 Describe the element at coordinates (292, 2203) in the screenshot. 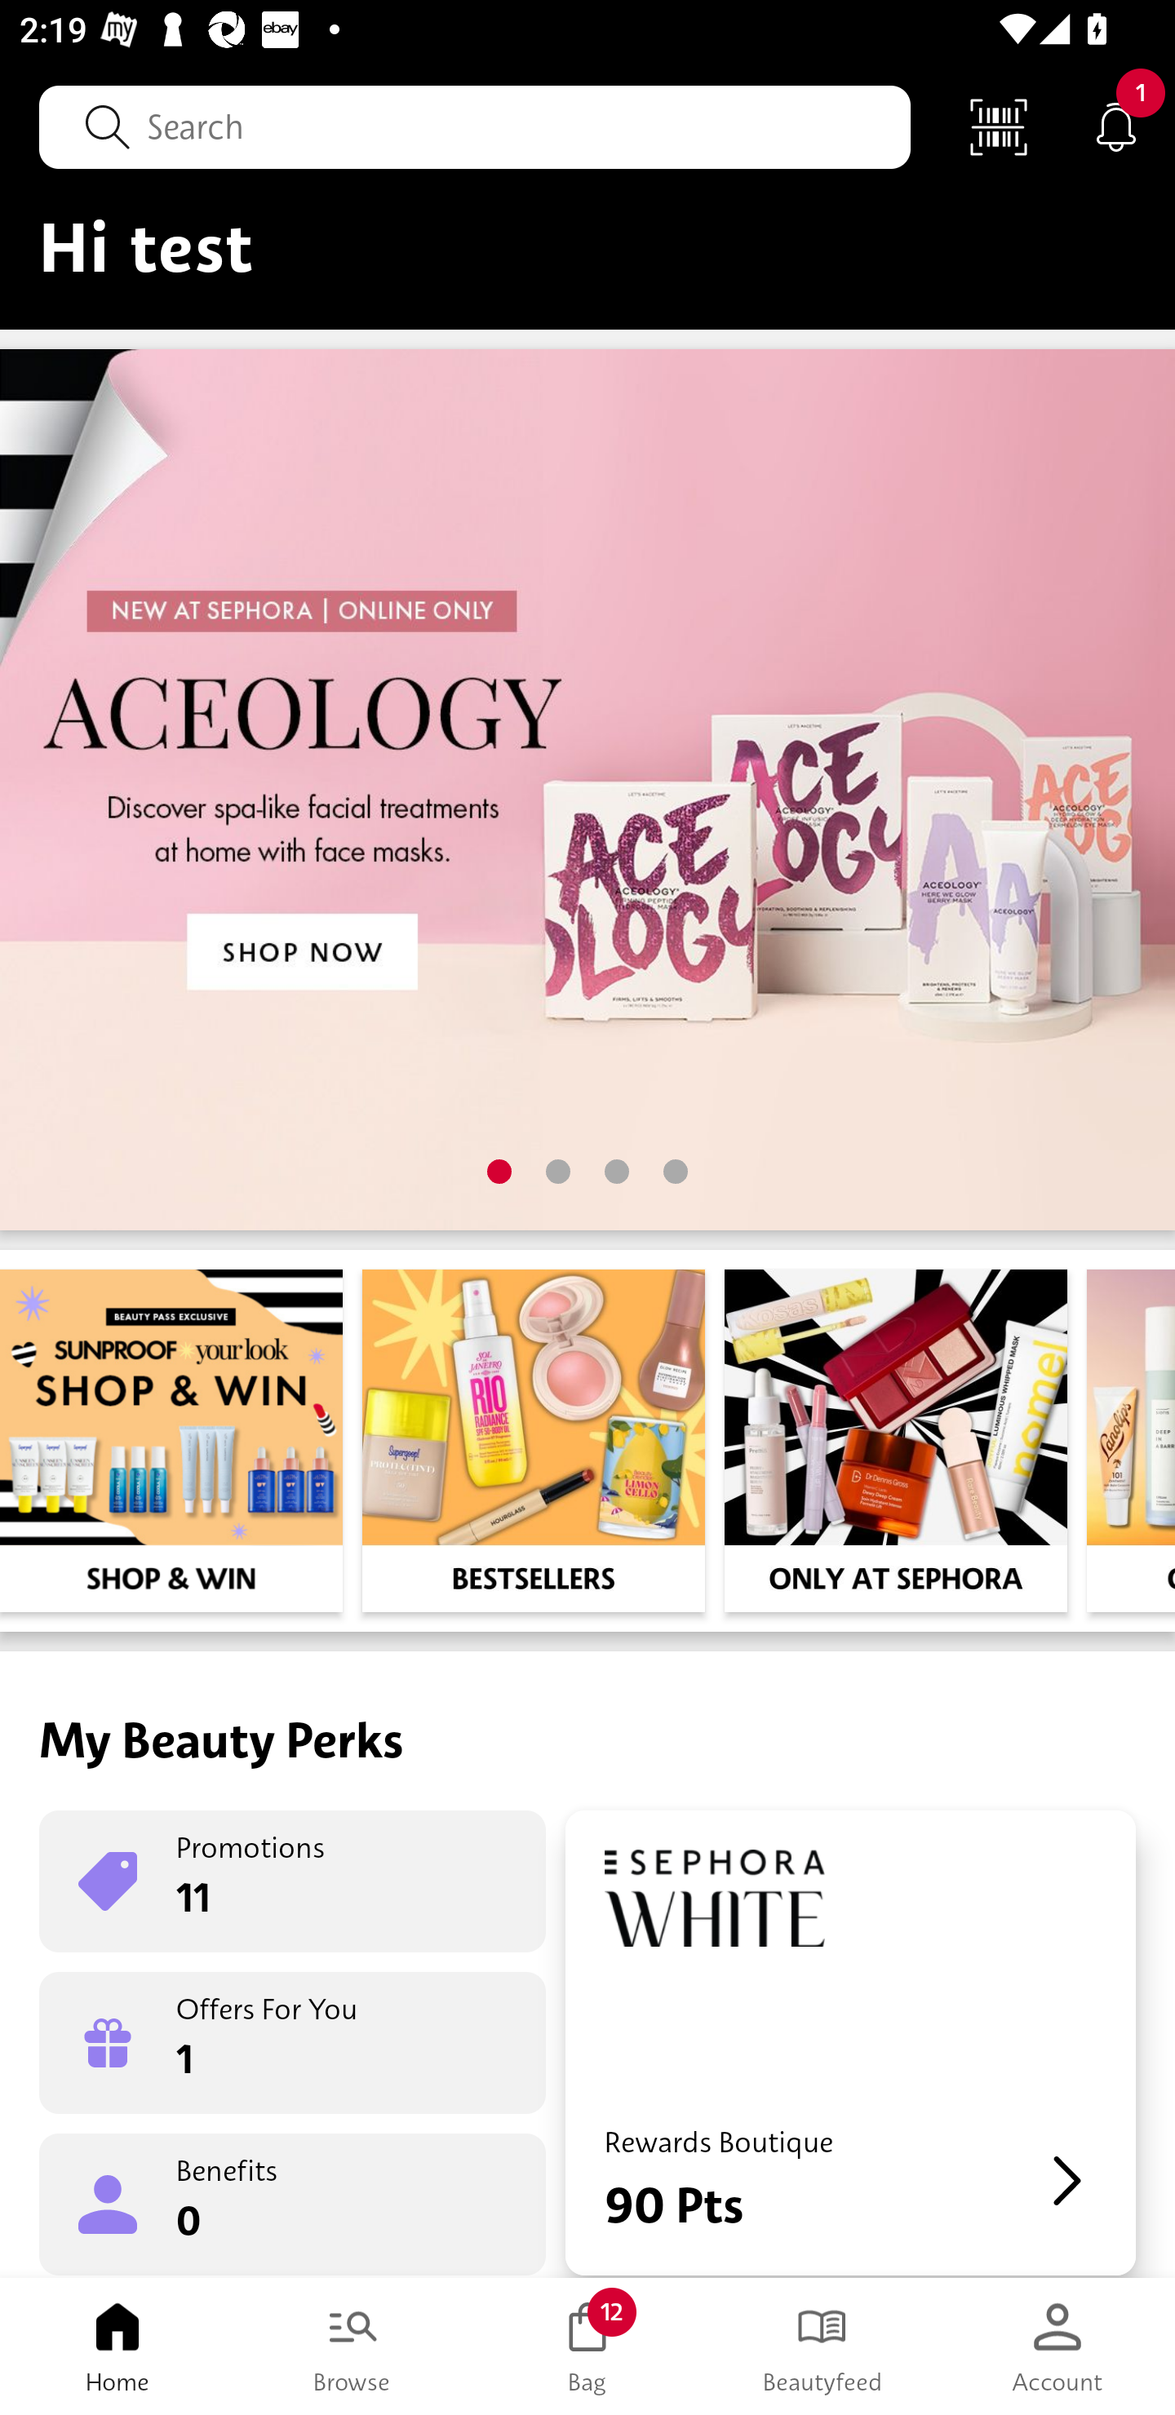

I see `Benefits 0` at that location.